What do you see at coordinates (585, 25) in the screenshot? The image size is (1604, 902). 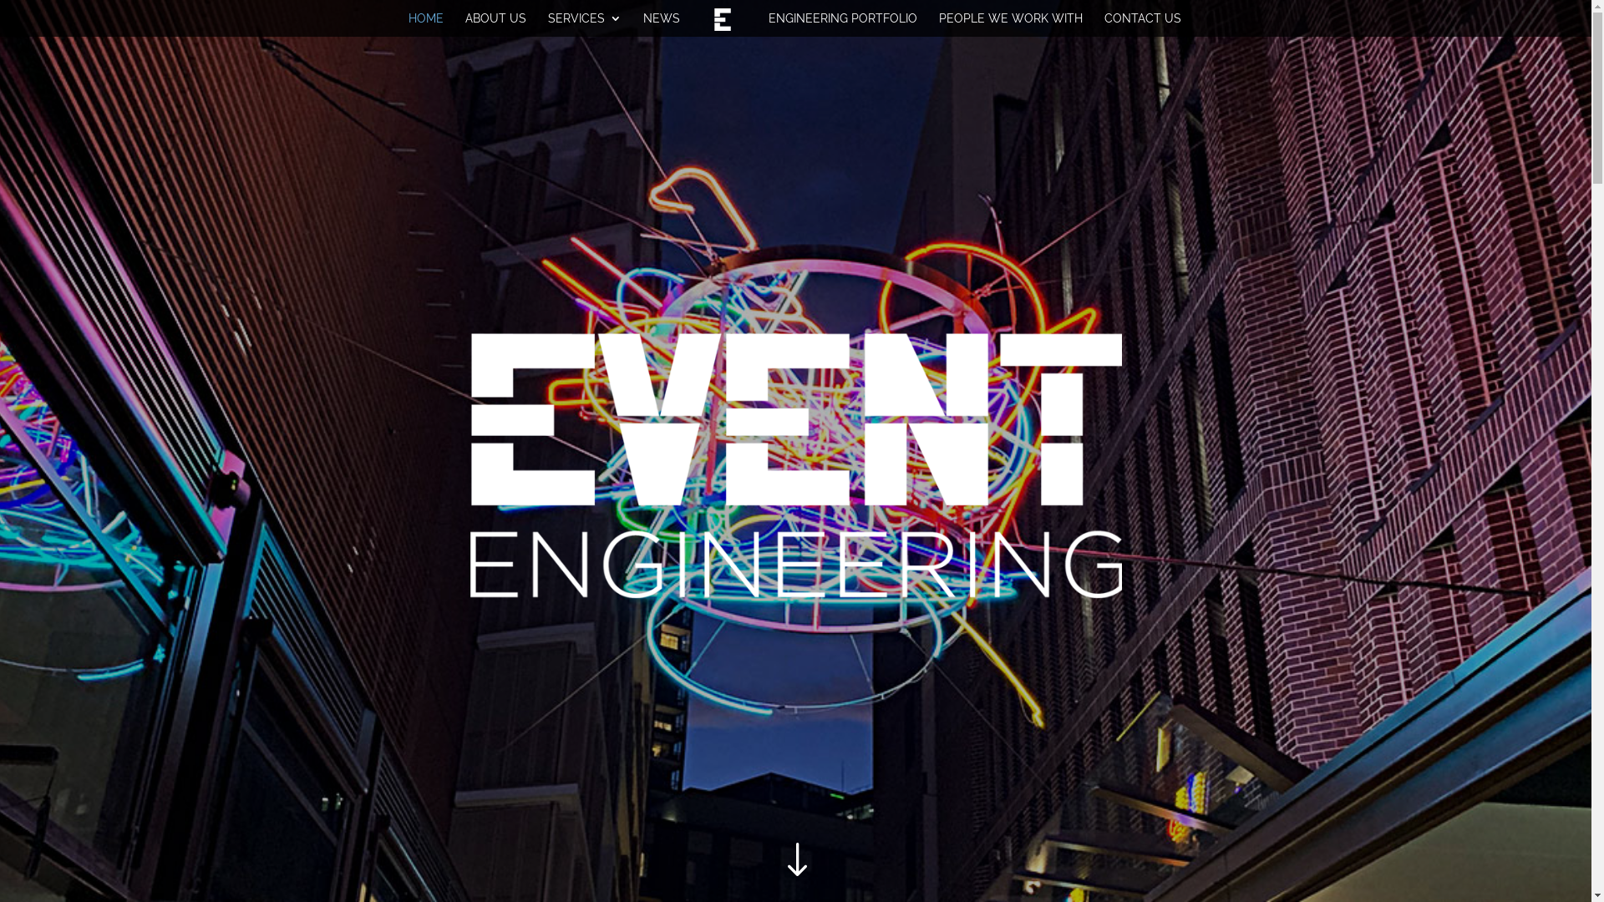 I see `SERVICES` at bounding box center [585, 25].